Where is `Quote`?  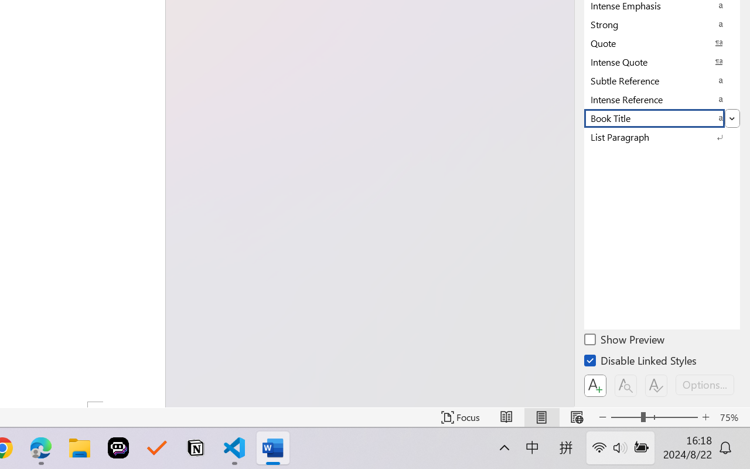 Quote is located at coordinates (662, 43).